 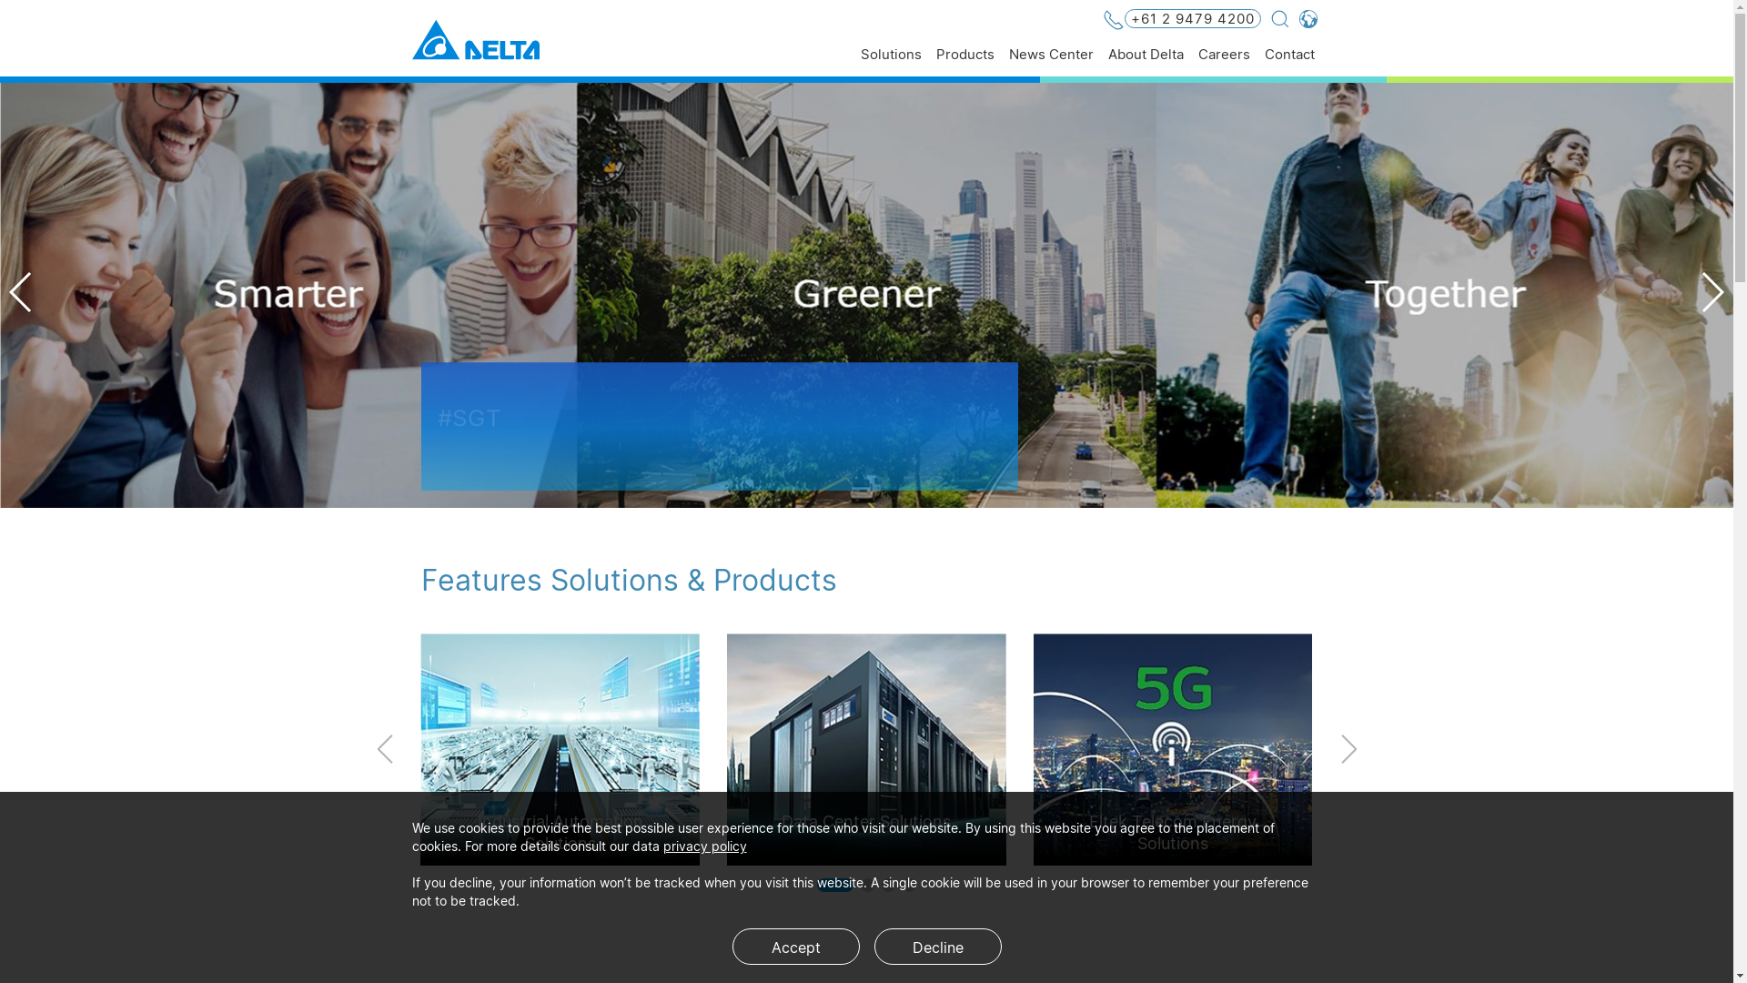 What do you see at coordinates (1050, 62) in the screenshot?
I see `News Center` at bounding box center [1050, 62].